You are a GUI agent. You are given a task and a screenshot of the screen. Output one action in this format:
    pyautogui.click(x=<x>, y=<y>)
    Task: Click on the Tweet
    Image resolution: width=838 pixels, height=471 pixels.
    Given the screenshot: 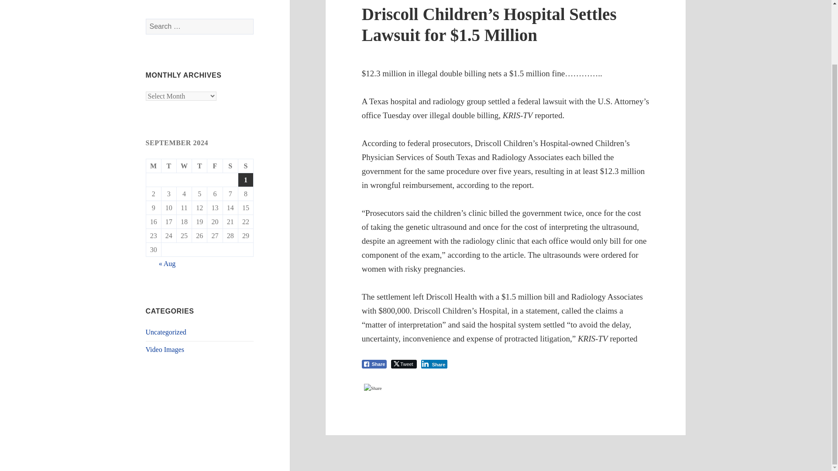 What is the action you would take?
    pyautogui.click(x=404, y=364)
    